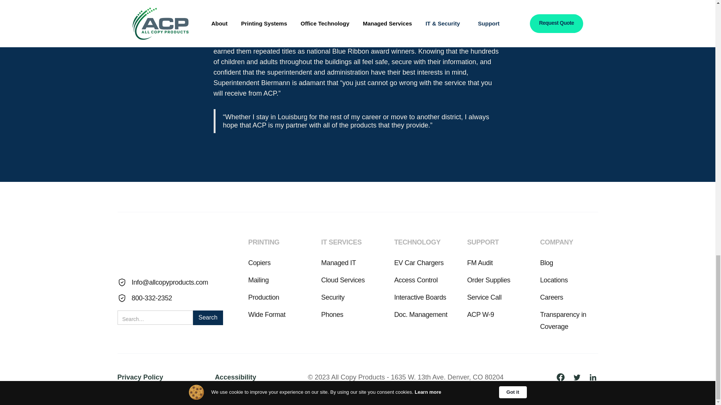 This screenshot has width=721, height=405. I want to click on dark linkedin icon, so click(593, 377).